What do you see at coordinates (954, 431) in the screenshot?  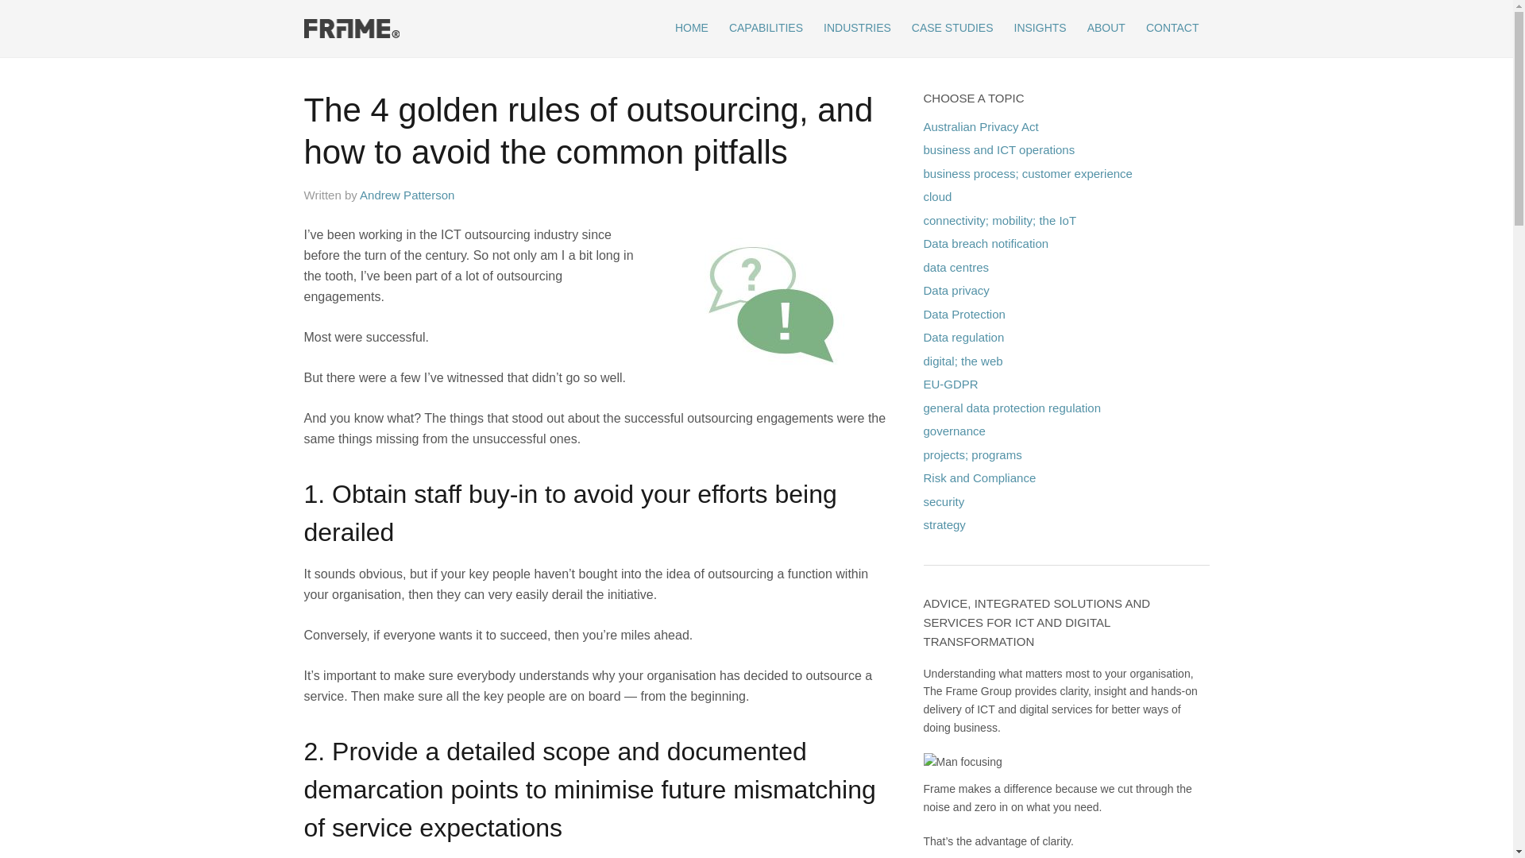 I see `governance` at bounding box center [954, 431].